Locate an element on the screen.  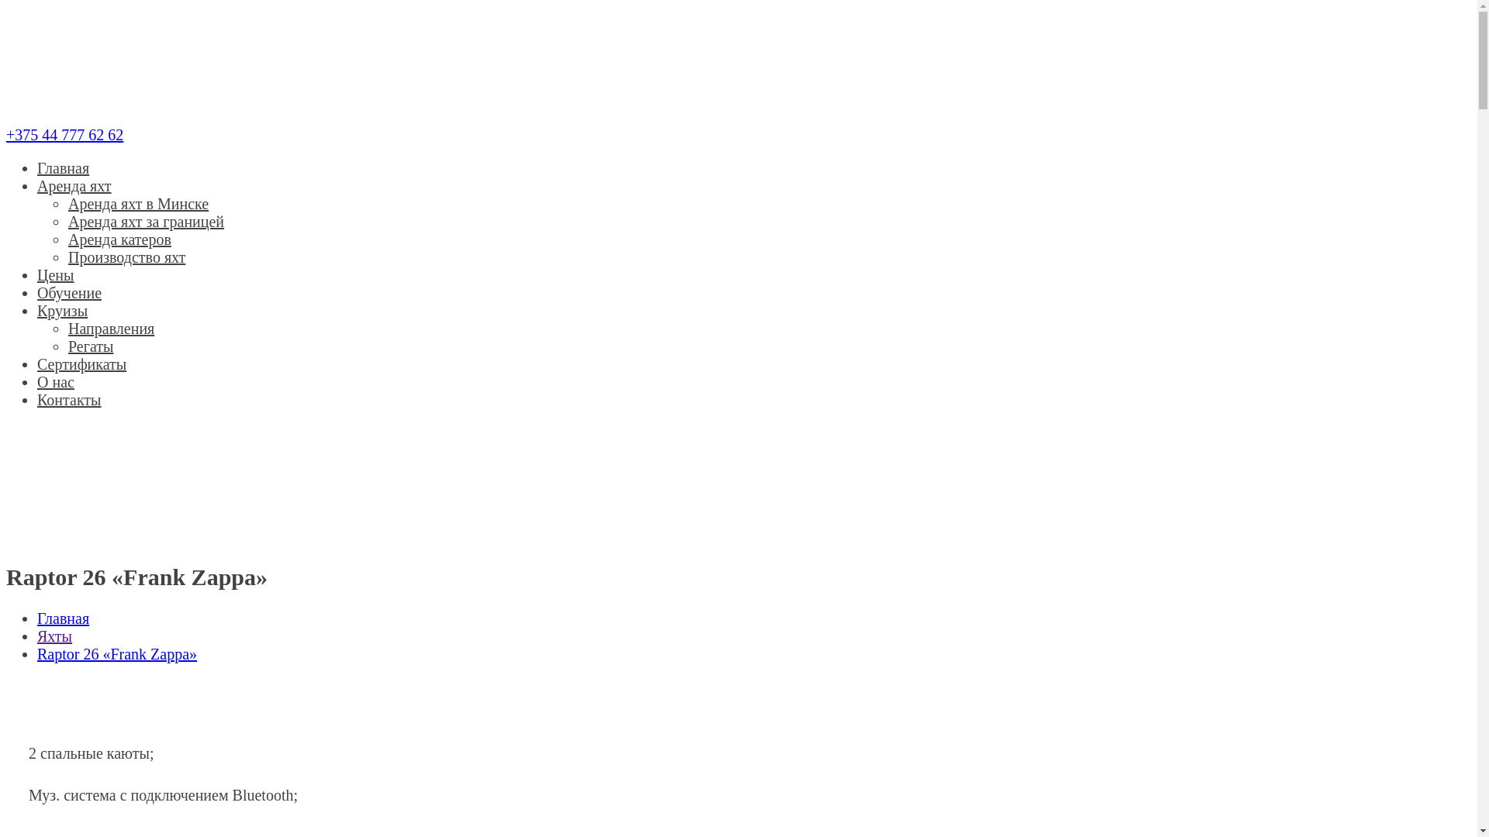
+375 44 777 62 62 is located at coordinates (65, 135).